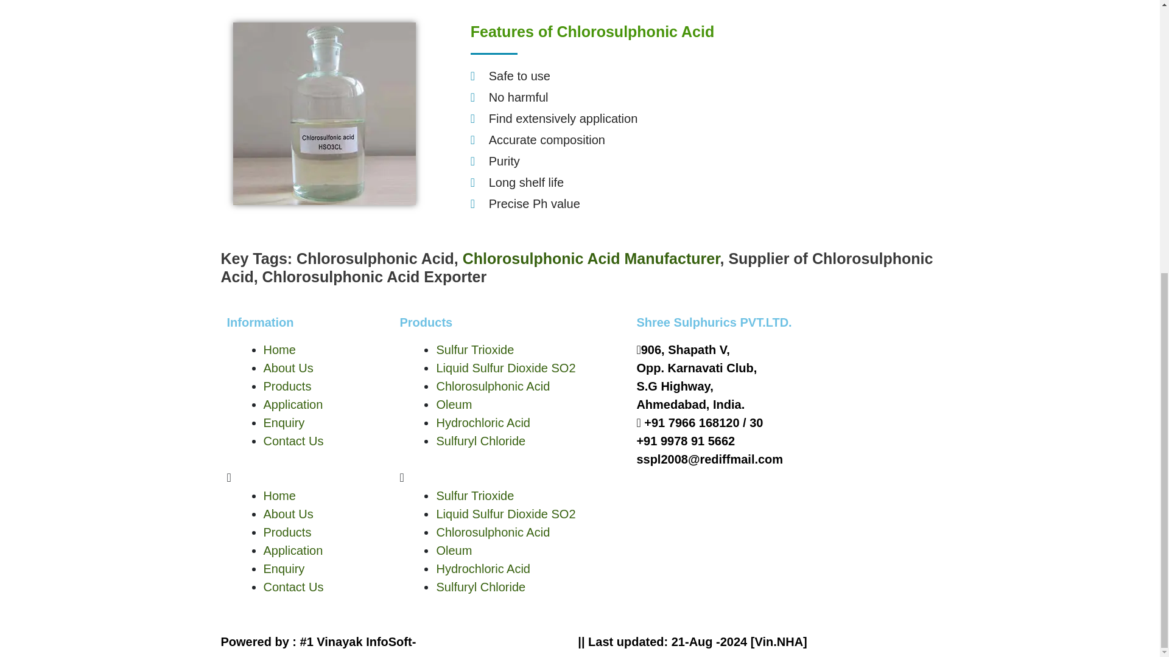  Describe the element at coordinates (287, 386) in the screenshot. I see `Products` at that location.